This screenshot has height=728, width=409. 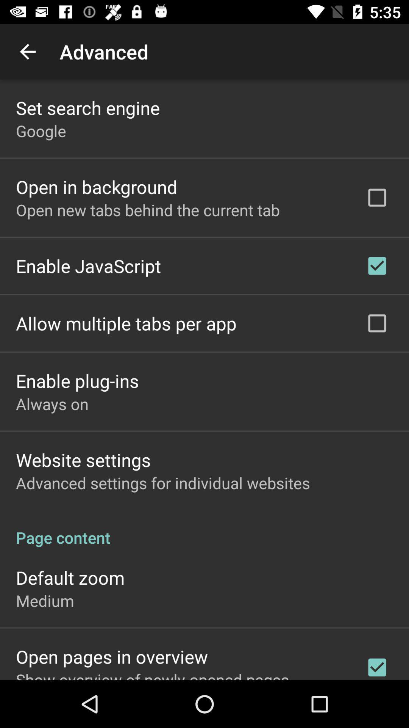 I want to click on select enable plug-ins icon, so click(x=77, y=381).